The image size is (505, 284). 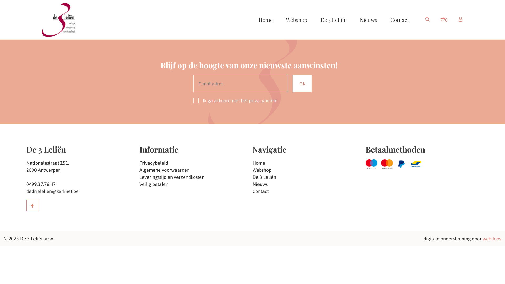 I want to click on Webshop, so click(x=297, y=19).